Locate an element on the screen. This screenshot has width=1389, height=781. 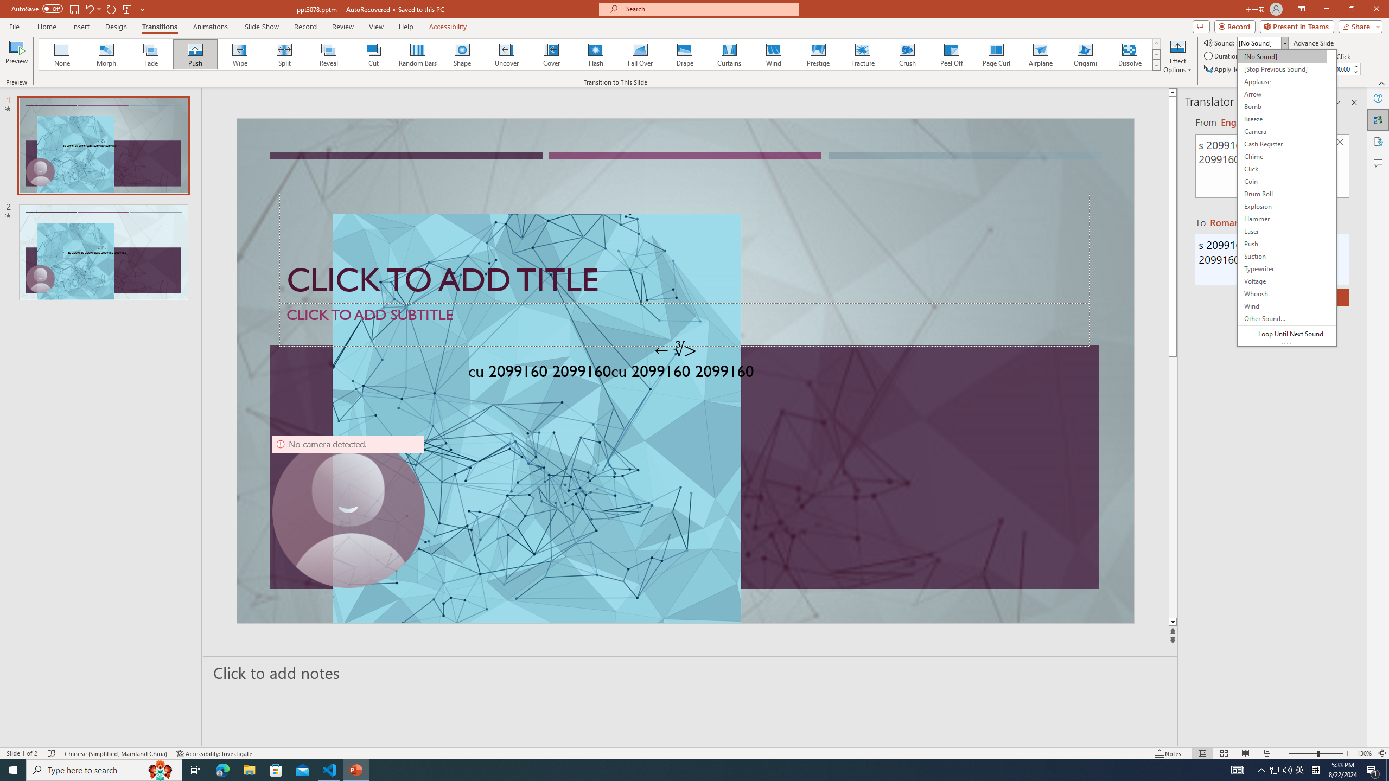
Fade is located at coordinates (151, 54).